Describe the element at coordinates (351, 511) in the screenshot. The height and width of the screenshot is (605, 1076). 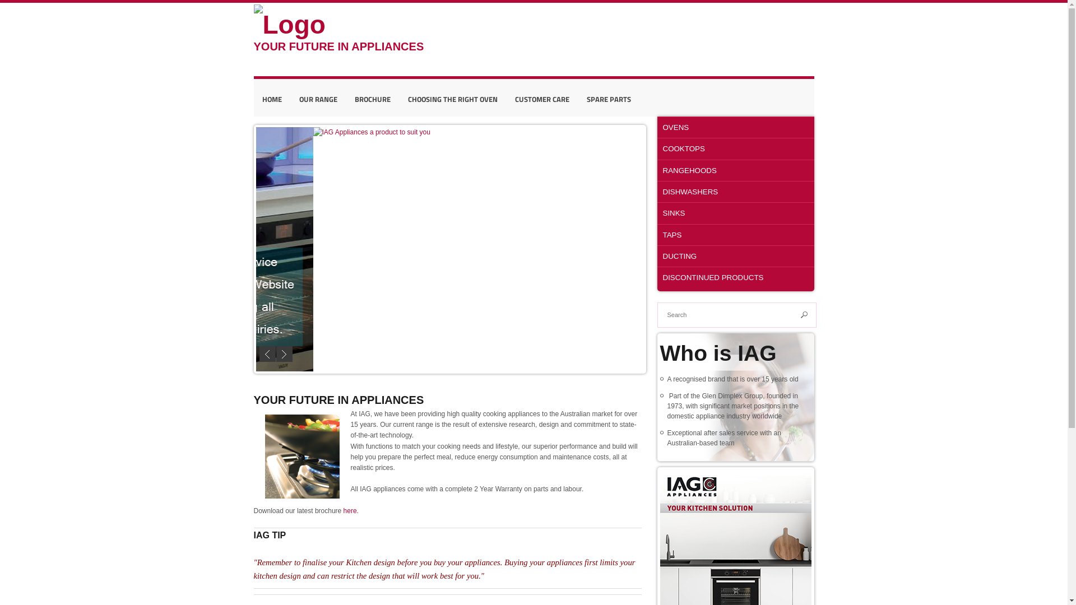
I see `here.` at that location.